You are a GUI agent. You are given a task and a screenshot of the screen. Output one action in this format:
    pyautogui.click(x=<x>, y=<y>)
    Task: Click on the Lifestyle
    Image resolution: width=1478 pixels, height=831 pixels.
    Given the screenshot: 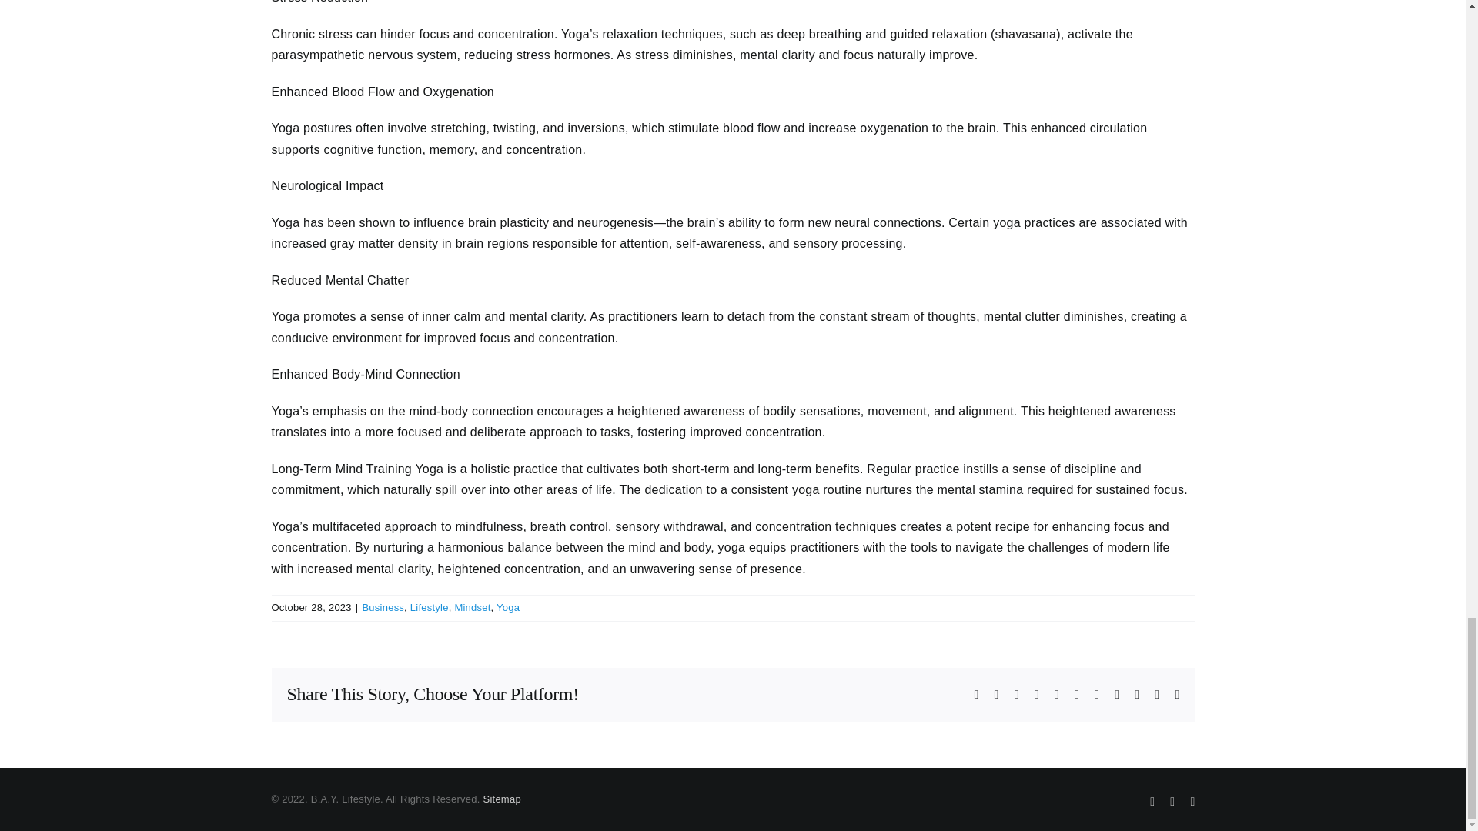 What is the action you would take?
    pyautogui.click(x=430, y=607)
    